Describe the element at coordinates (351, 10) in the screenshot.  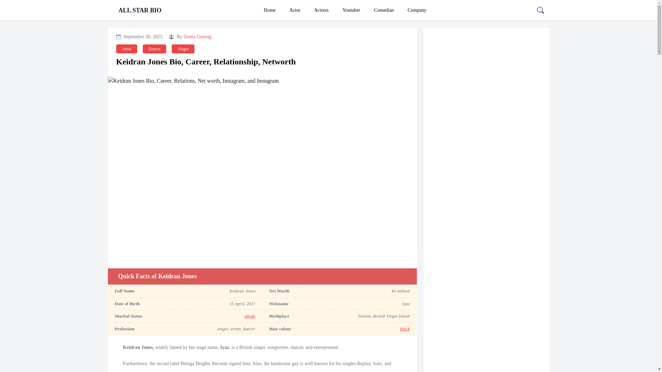
I see `Youtuber` at that location.